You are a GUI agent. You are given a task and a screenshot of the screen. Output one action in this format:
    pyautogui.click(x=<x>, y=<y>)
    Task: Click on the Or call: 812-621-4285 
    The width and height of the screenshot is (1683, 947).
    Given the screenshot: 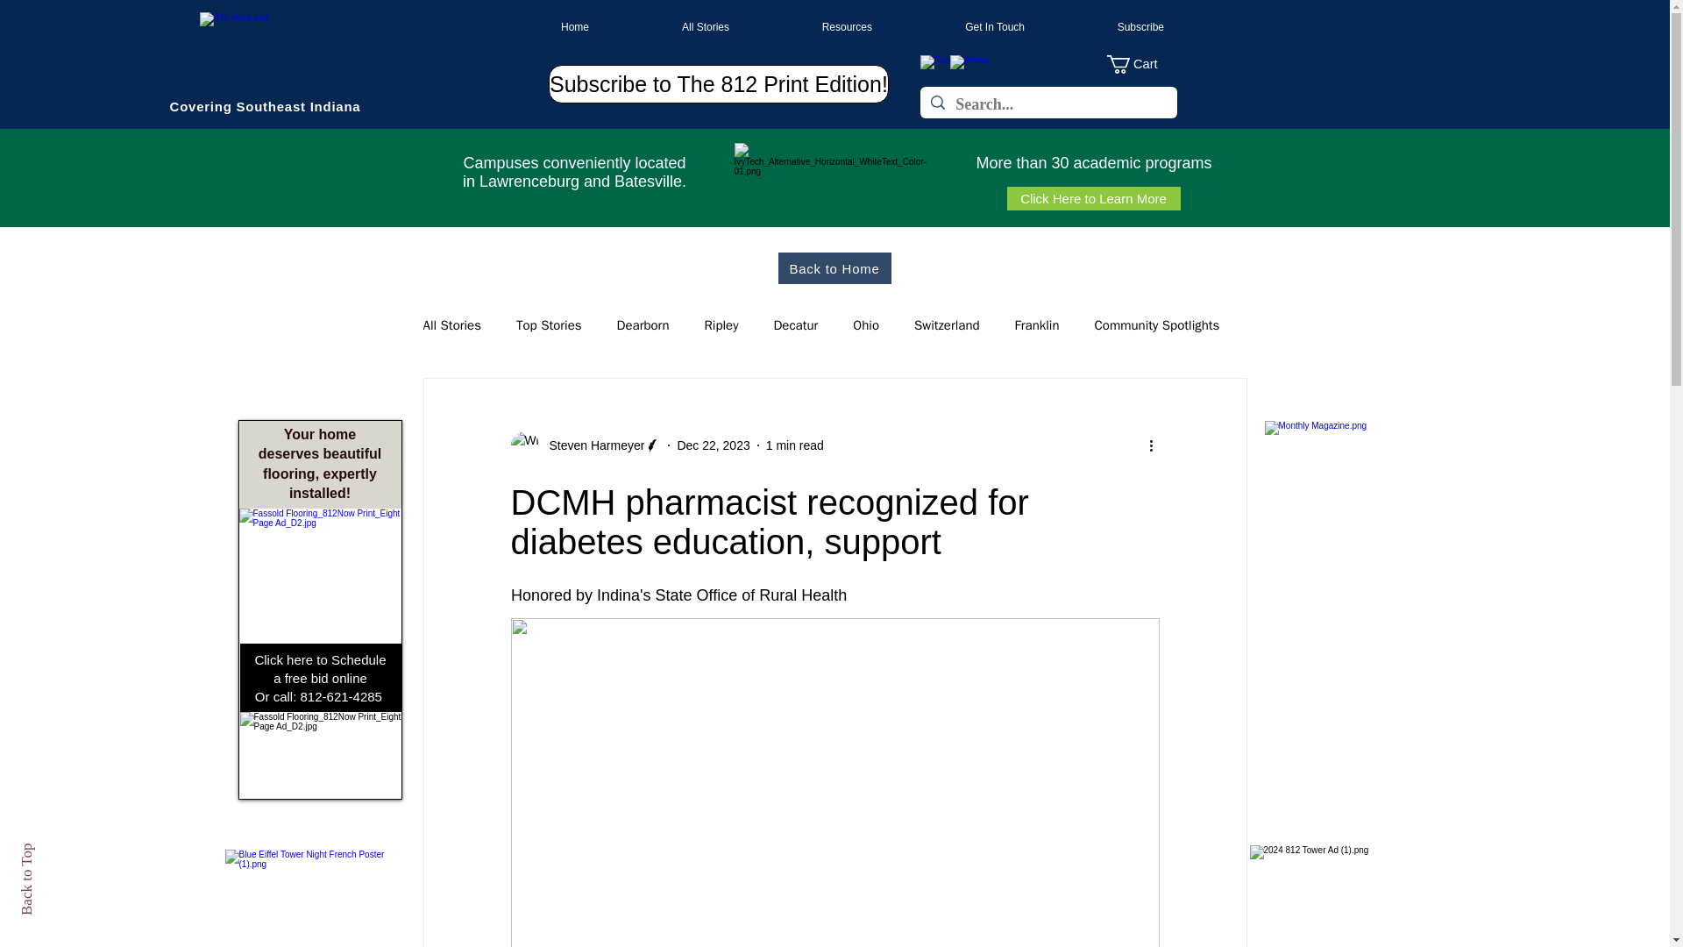 What is the action you would take?
    pyautogui.click(x=320, y=696)
    